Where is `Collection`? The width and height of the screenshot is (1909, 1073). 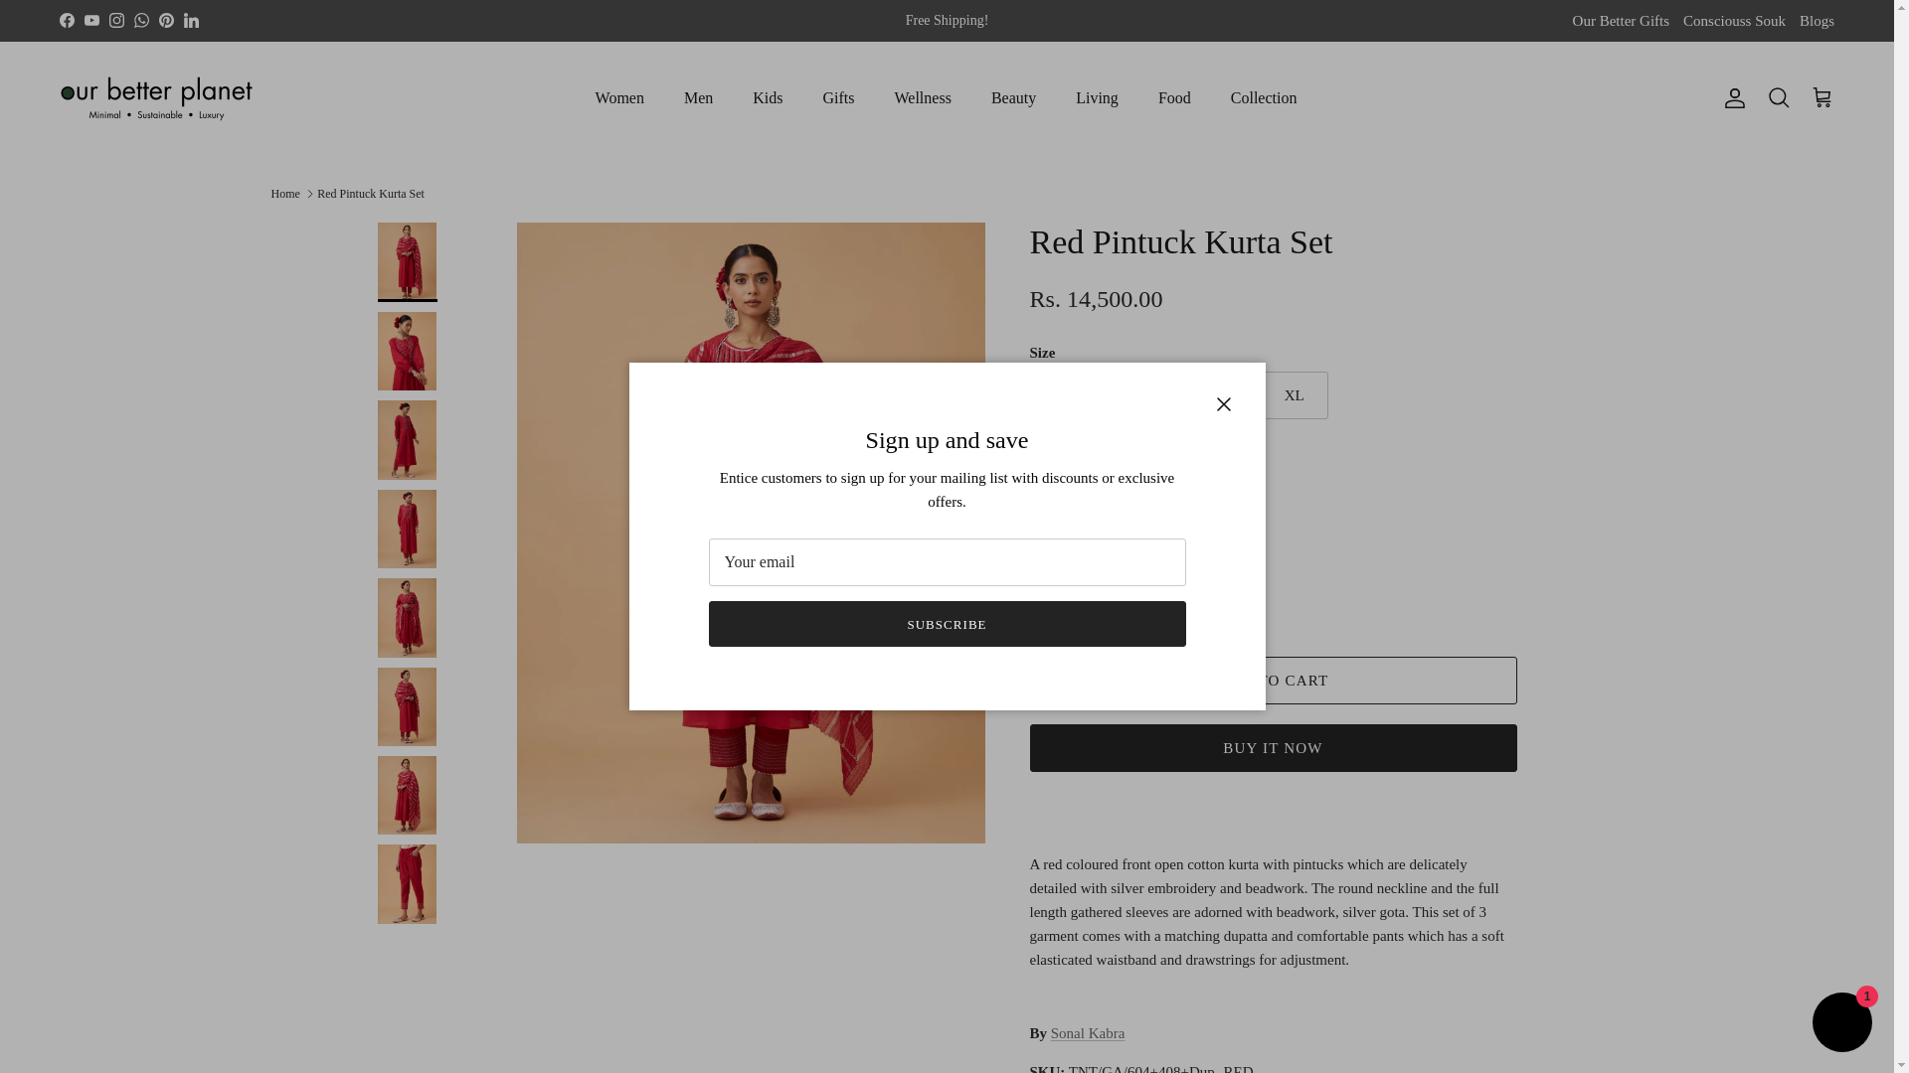
Collection is located at coordinates (1263, 97).